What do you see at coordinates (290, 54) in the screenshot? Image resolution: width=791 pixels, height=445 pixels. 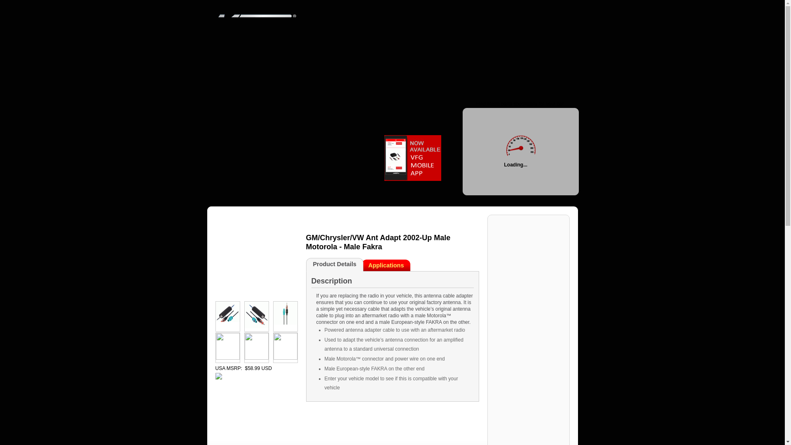 I see `Metra Electronics Catalogs` at bounding box center [290, 54].